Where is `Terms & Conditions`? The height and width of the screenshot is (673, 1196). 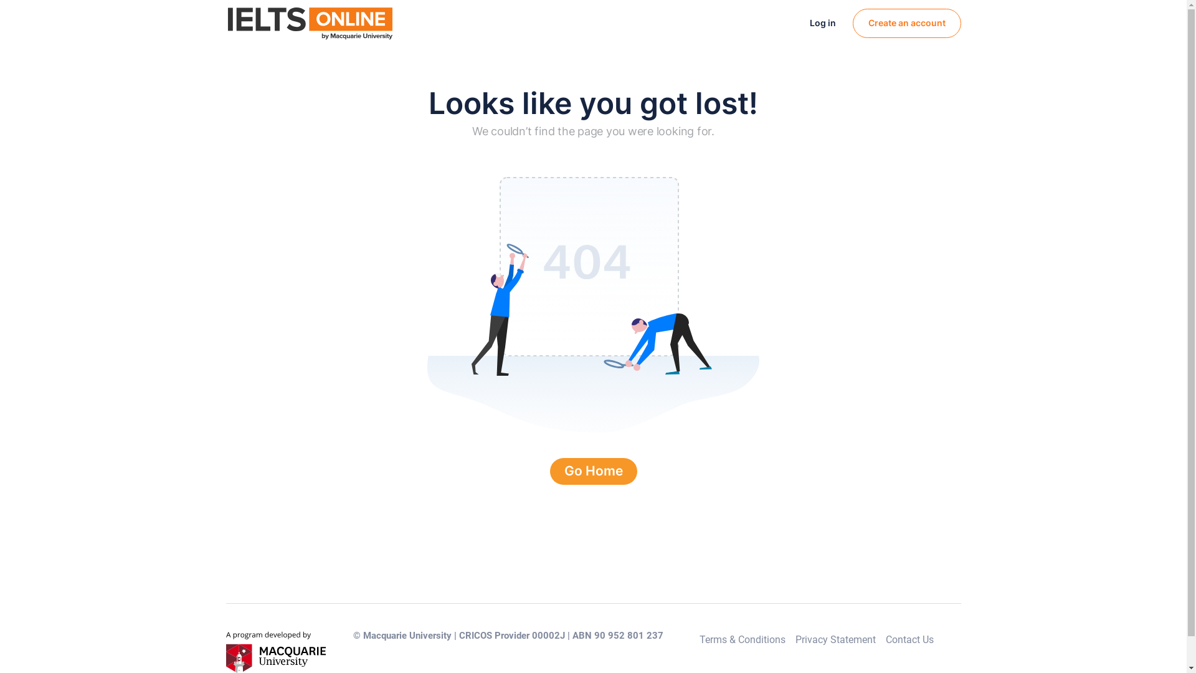 Terms & Conditions is located at coordinates (743, 639).